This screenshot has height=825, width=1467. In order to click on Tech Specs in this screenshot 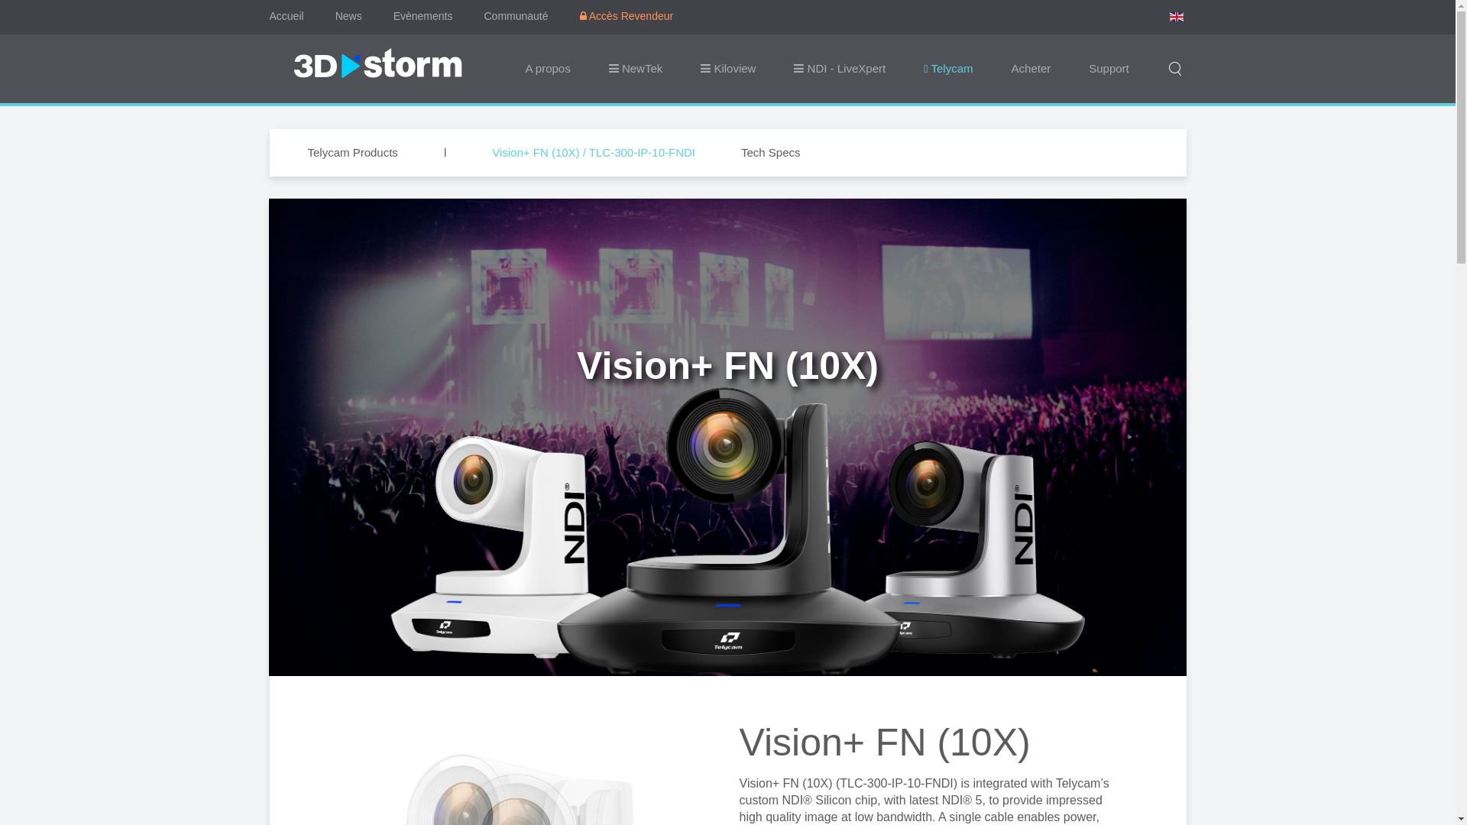, I will do `click(771, 153)`.